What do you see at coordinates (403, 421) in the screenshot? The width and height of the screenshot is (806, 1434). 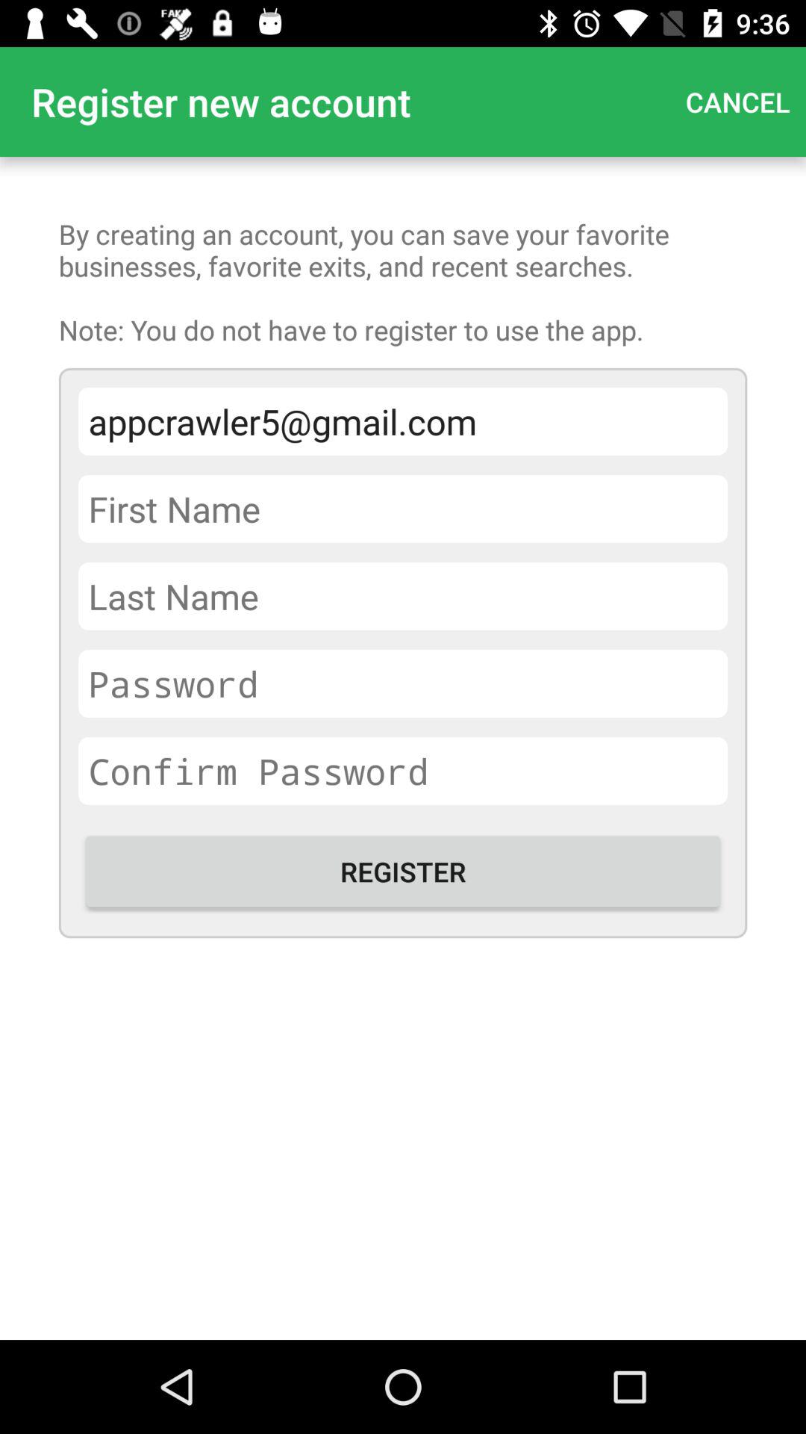 I see `select the icon below the by creating an` at bounding box center [403, 421].